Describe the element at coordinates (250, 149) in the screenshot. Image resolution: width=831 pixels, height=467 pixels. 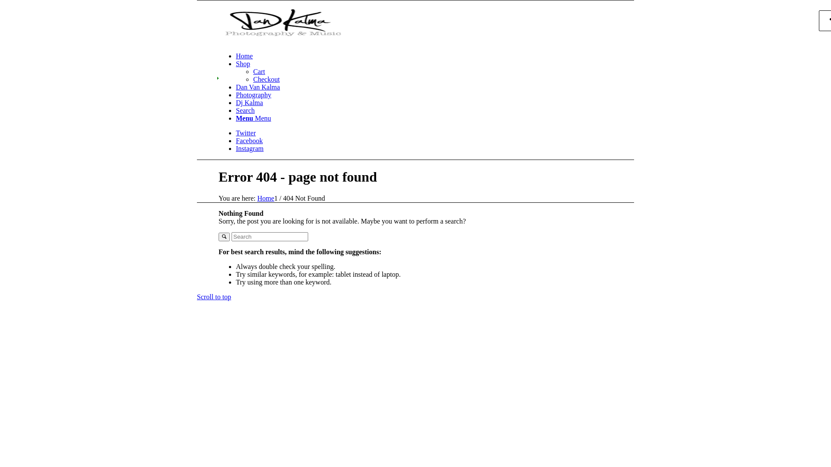
I see `Instagram` at that location.